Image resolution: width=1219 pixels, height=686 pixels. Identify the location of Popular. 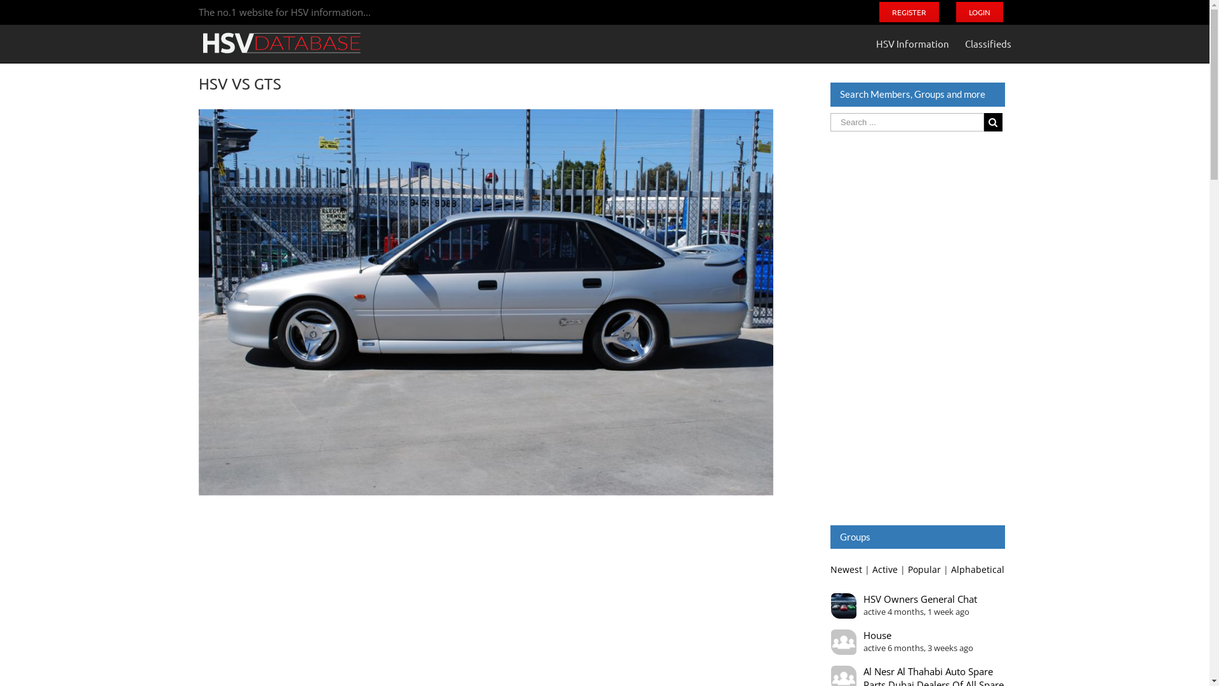
(924, 570).